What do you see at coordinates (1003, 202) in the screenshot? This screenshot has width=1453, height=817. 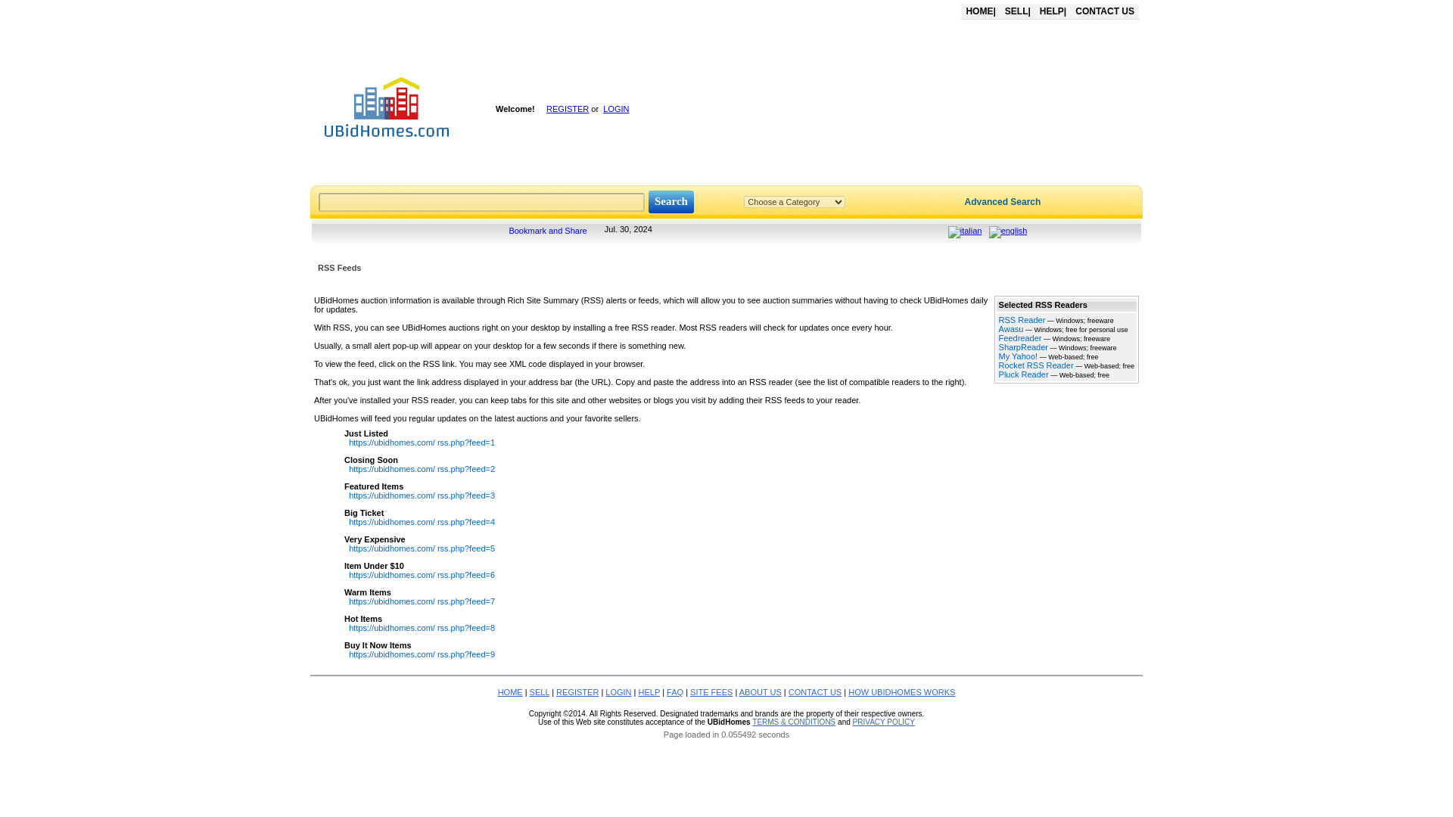 I see `Advanced Search` at bounding box center [1003, 202].